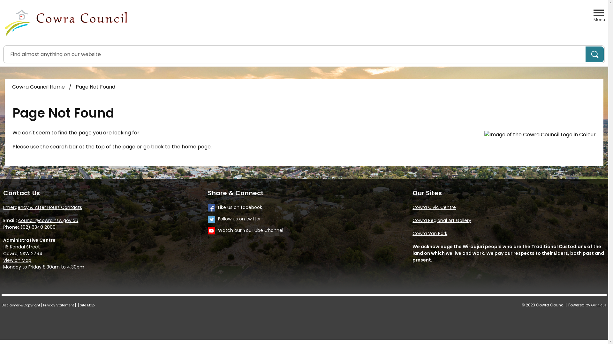  What do you see at coordinates (434, 207) in the screenshot?
I see `Cowra Civic Centre` at bounding box center [434, 207].